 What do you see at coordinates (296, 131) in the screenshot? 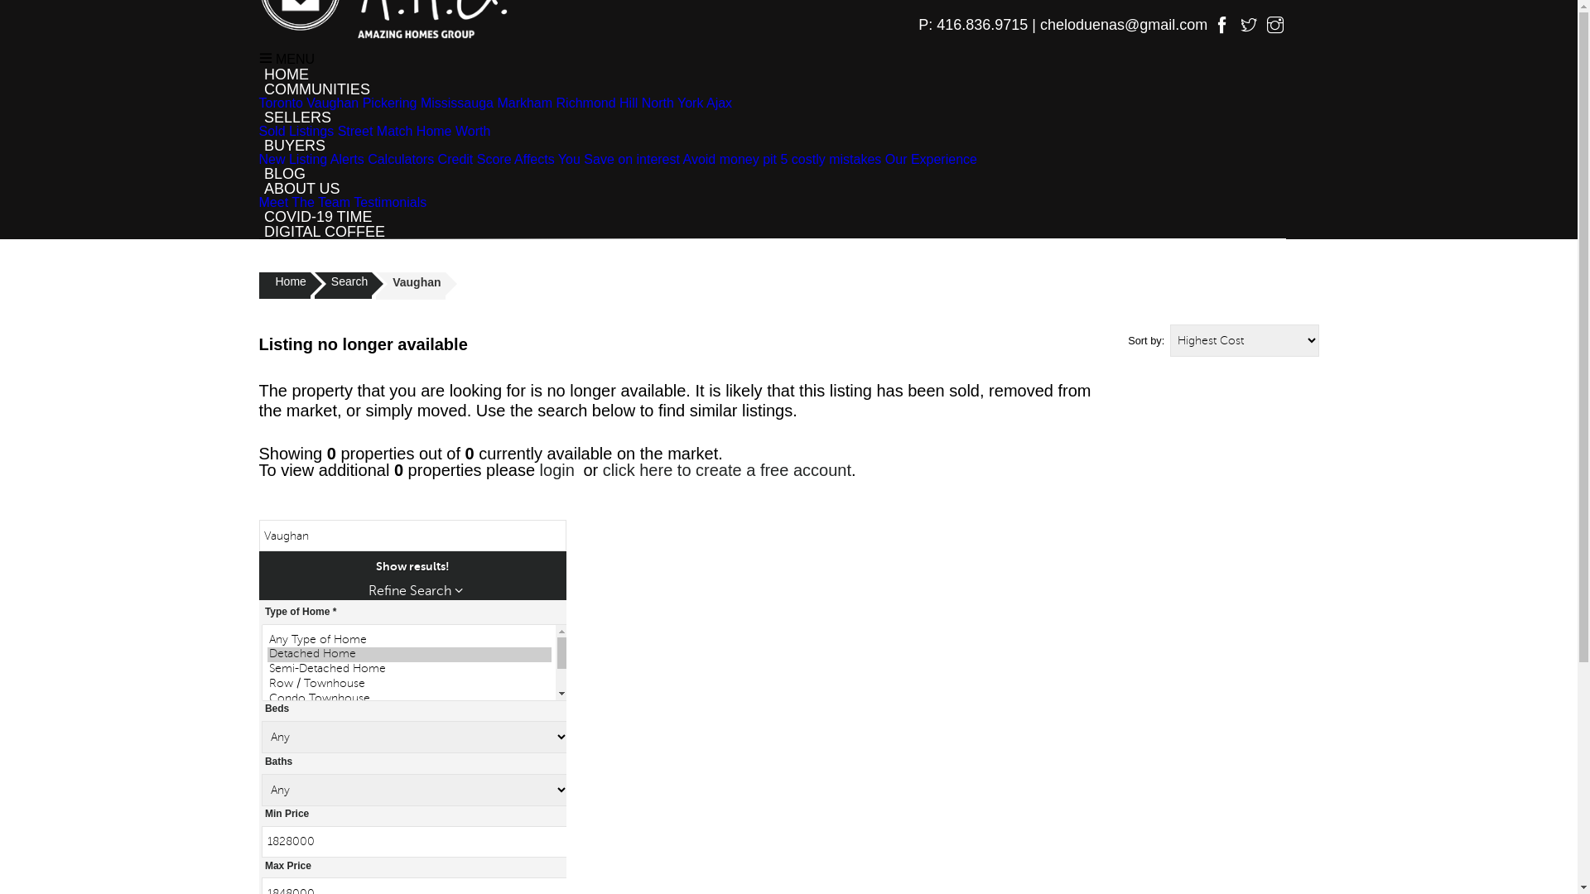
I see `Sold Listings` at bounding box center [296, 131].